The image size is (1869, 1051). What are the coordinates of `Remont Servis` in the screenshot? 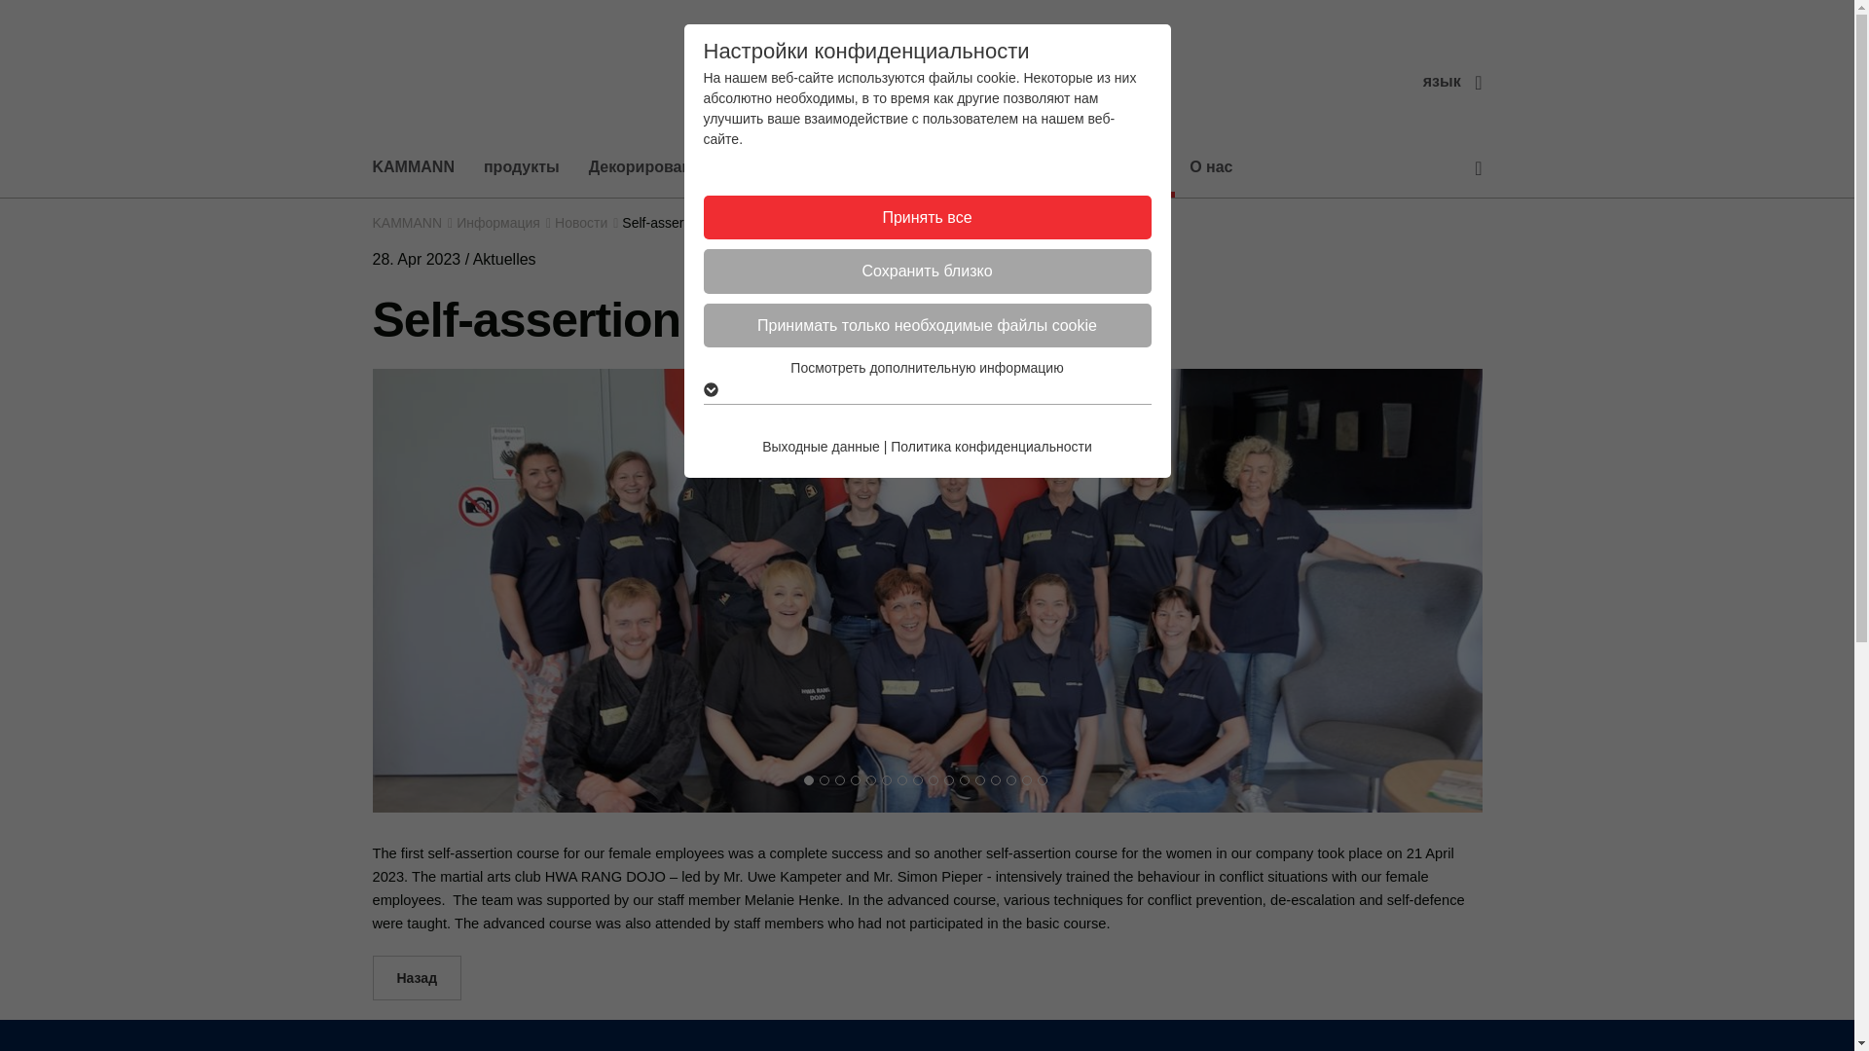 It's located at (792, 167).